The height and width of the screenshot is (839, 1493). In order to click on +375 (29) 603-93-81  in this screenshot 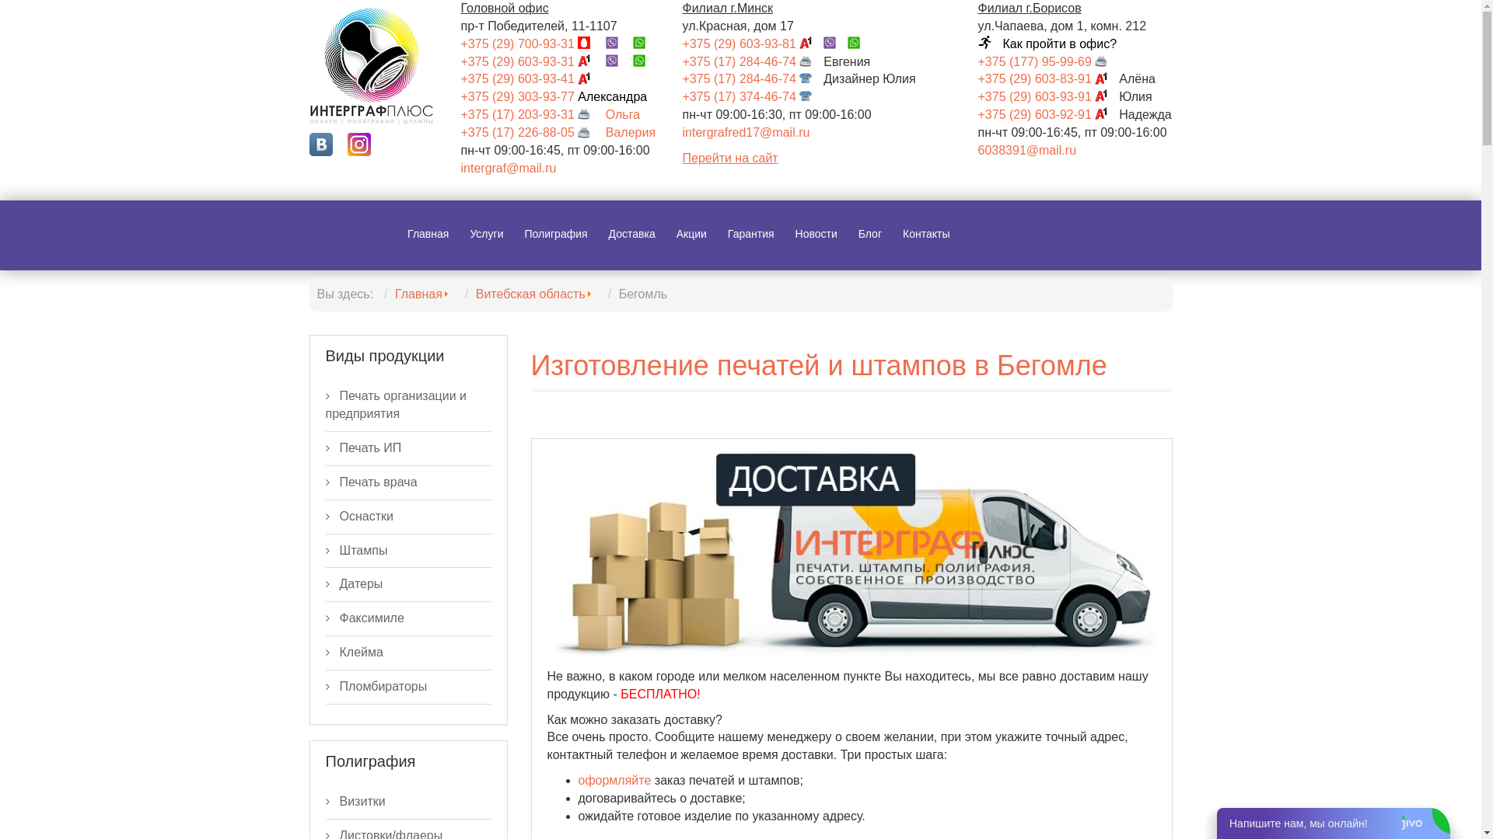, I will do `click(753, 44)`.